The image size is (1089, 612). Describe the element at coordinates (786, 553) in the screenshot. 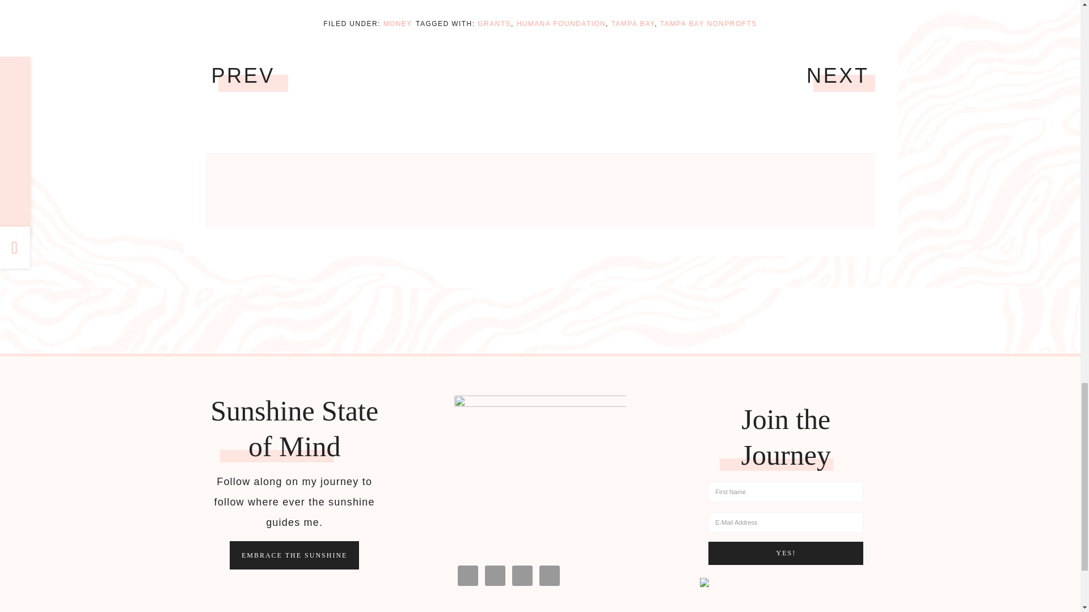

I see `Yes!` at that location.